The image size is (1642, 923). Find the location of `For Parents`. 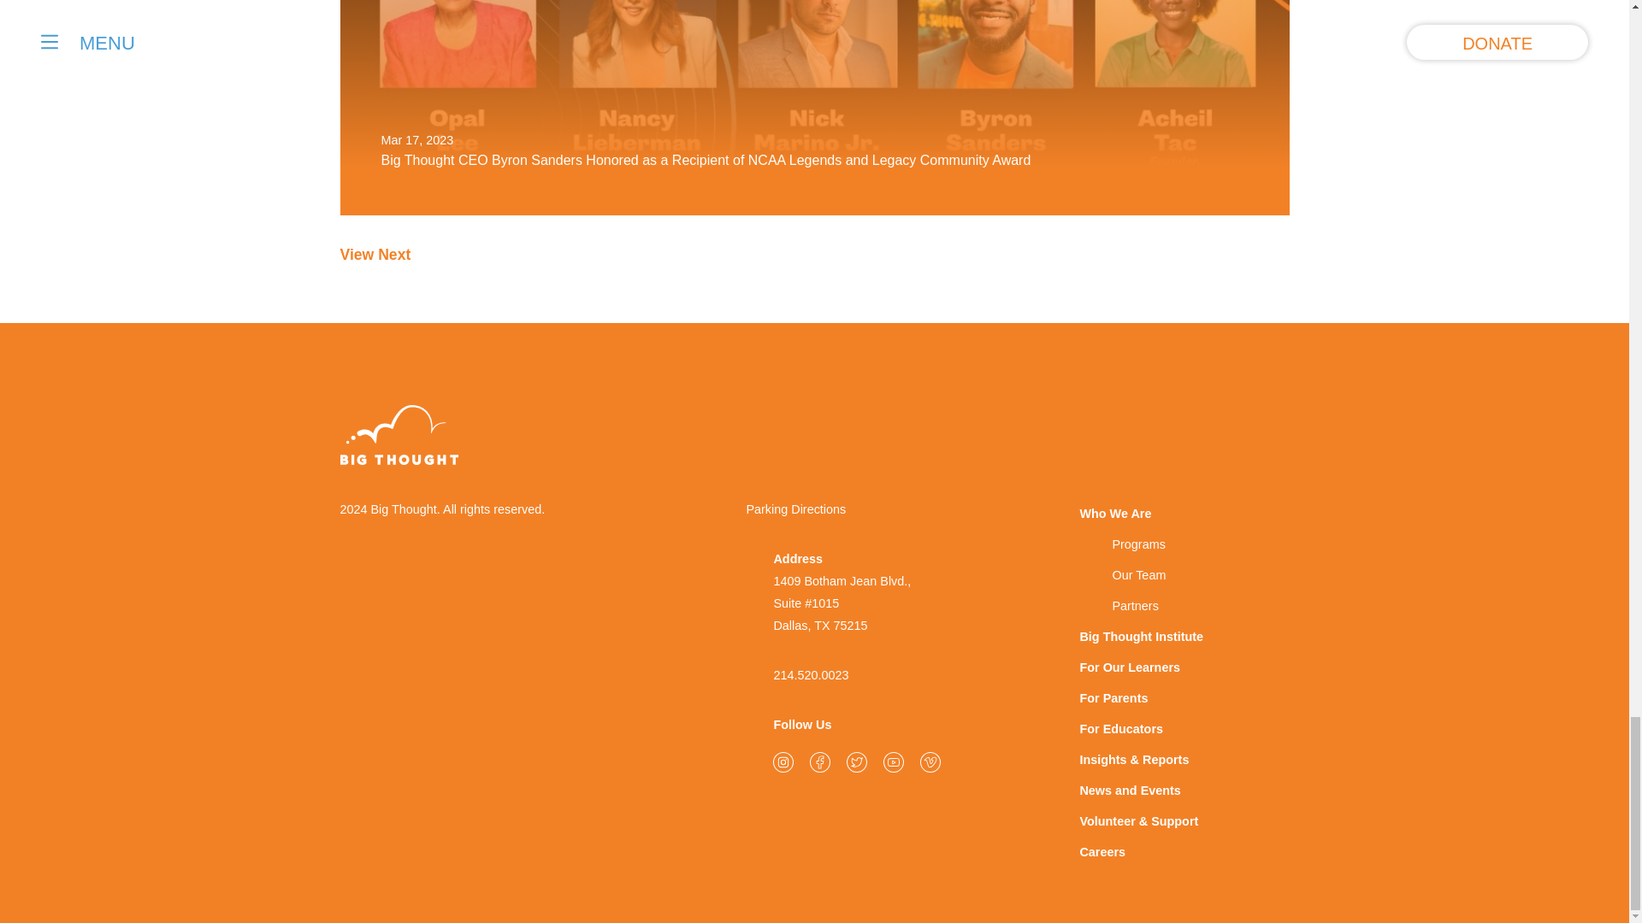

For Parents is located at coordinates (1179, 699).